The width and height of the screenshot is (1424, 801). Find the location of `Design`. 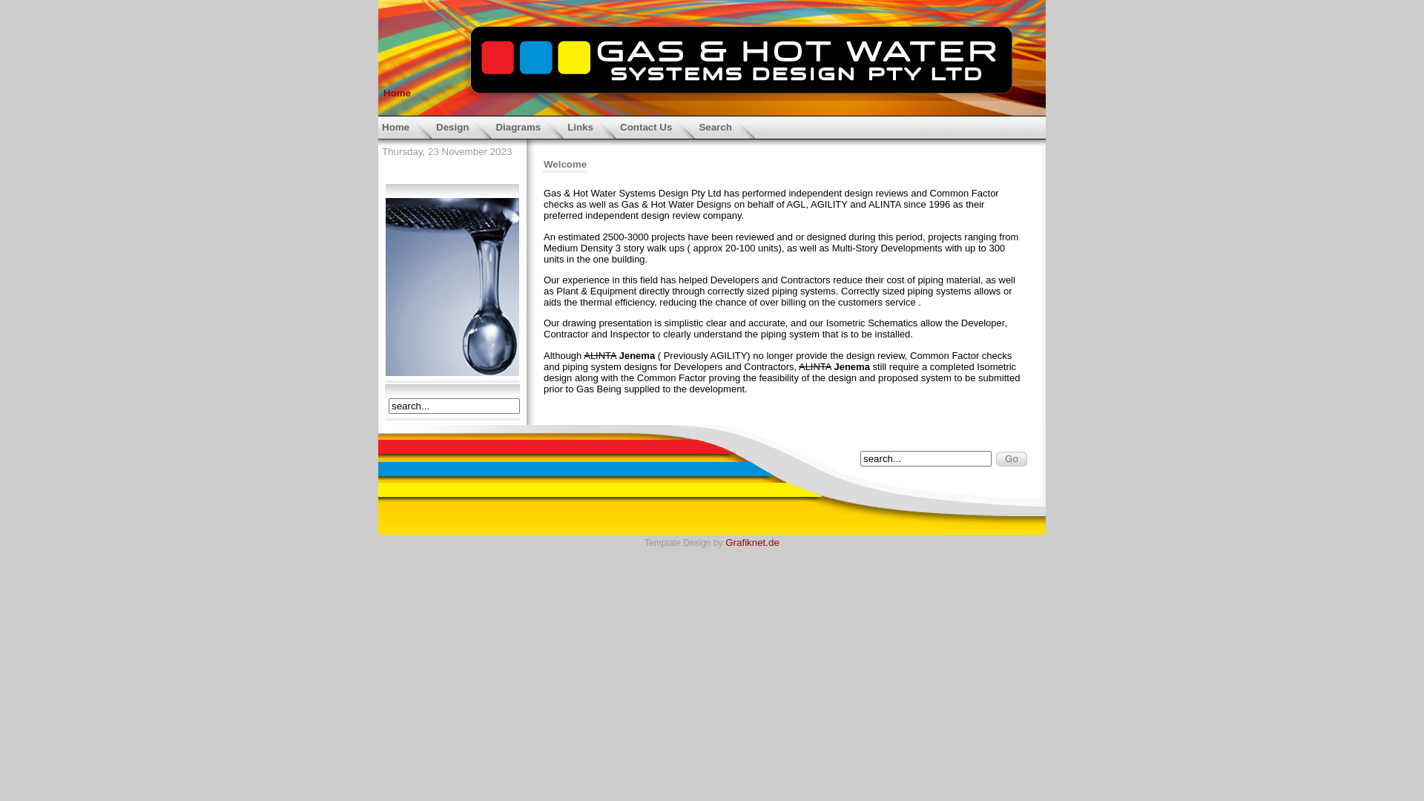

Design is located at coordinates (462, 126).